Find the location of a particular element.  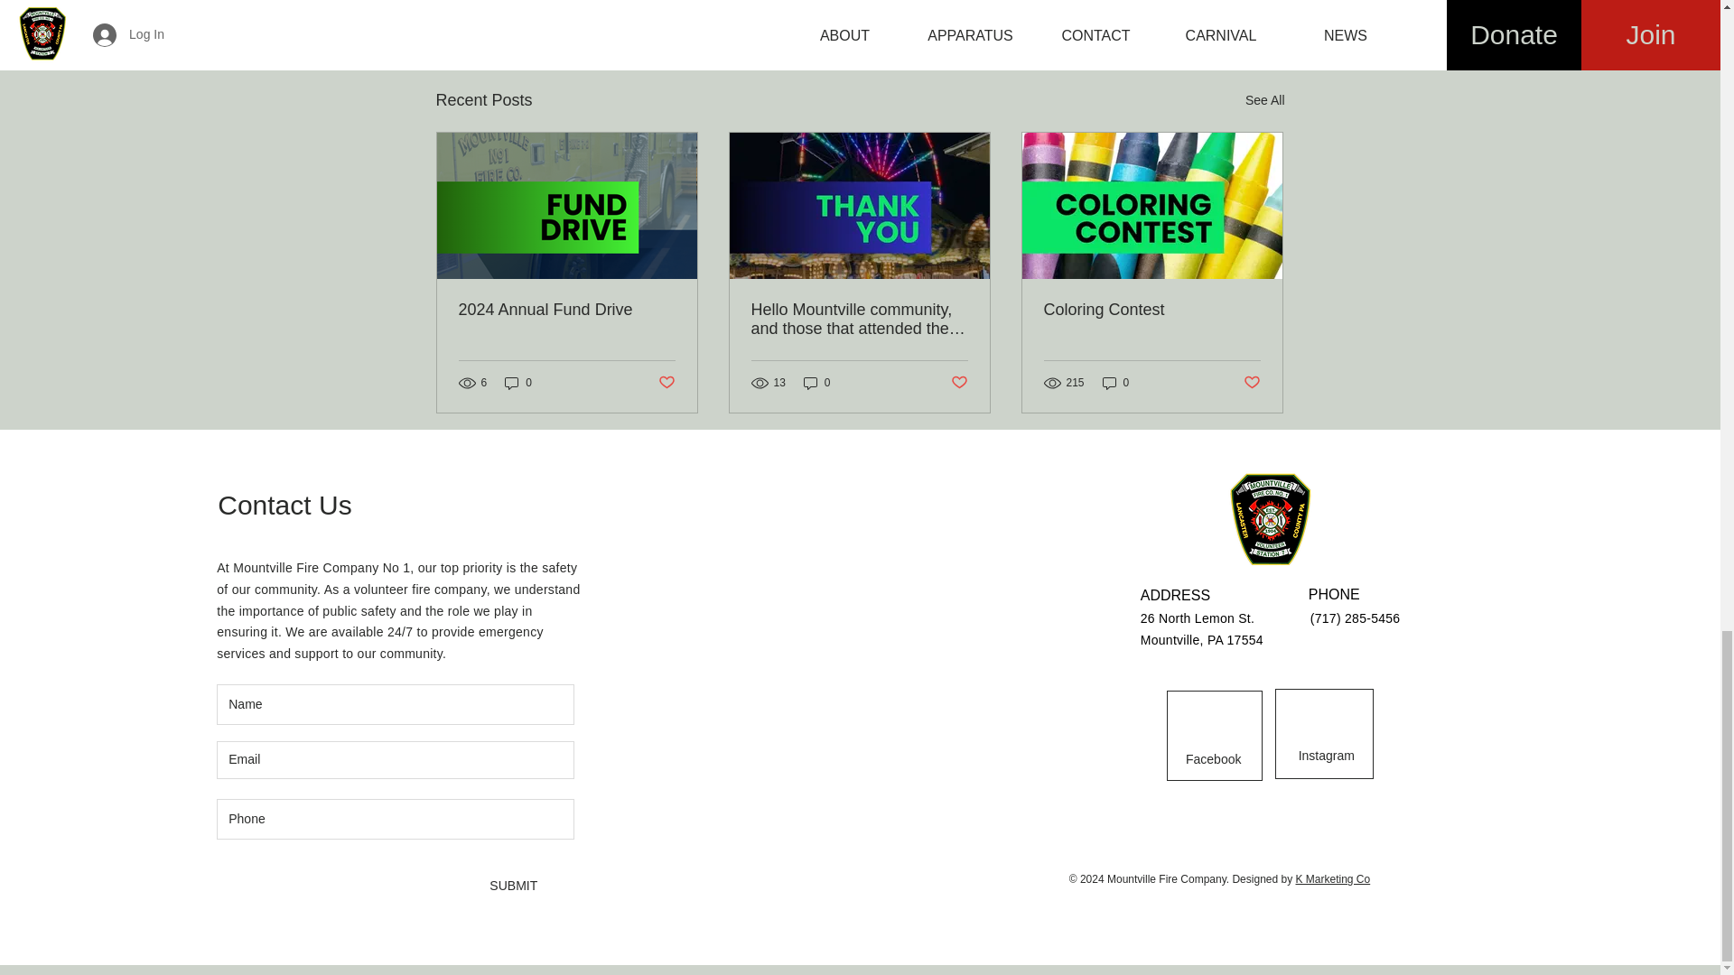

0 is located at coordinates (1116, 382).